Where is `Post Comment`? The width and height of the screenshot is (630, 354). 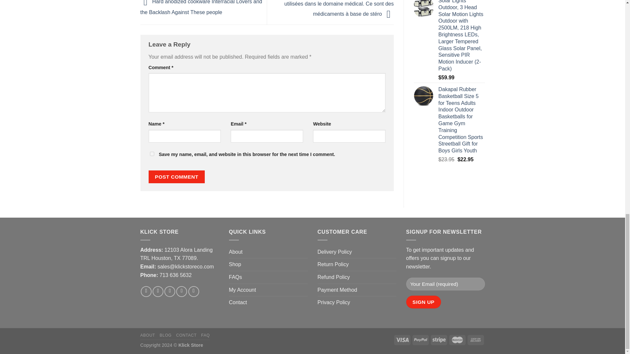
Post Comment is located at coordinates (177, 177).